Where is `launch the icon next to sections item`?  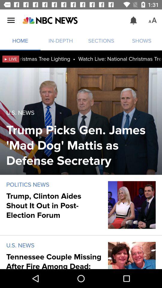 launch the icon next to sections item is located at coordinates (50, 20).